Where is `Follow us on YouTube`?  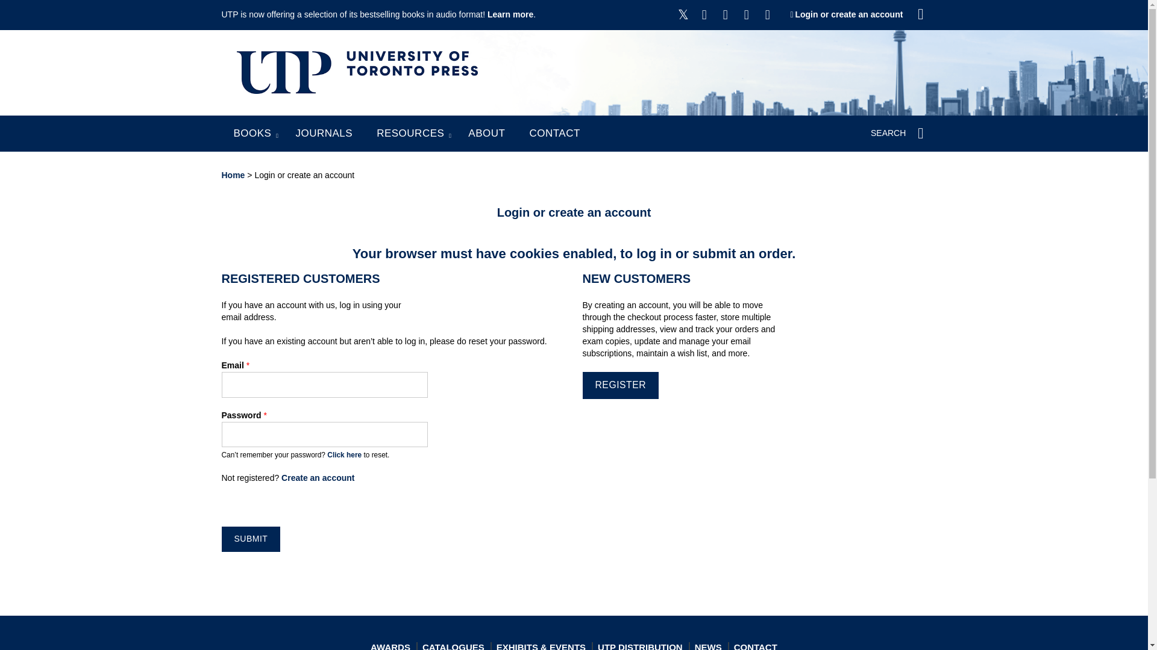
Follow us on YouTube is located at coordinates (746, 14).